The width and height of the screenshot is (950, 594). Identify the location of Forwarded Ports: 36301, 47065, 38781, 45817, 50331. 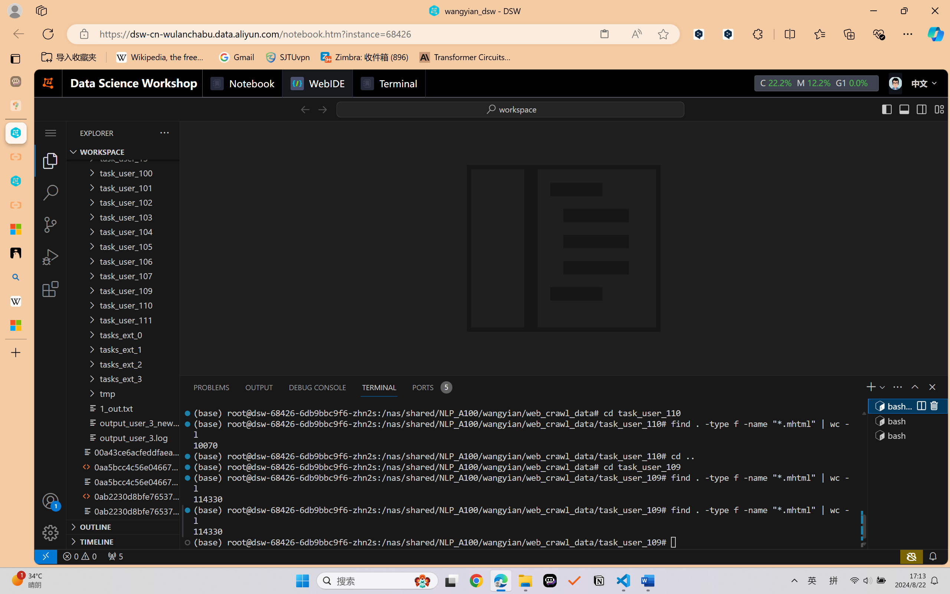
(115, 556).